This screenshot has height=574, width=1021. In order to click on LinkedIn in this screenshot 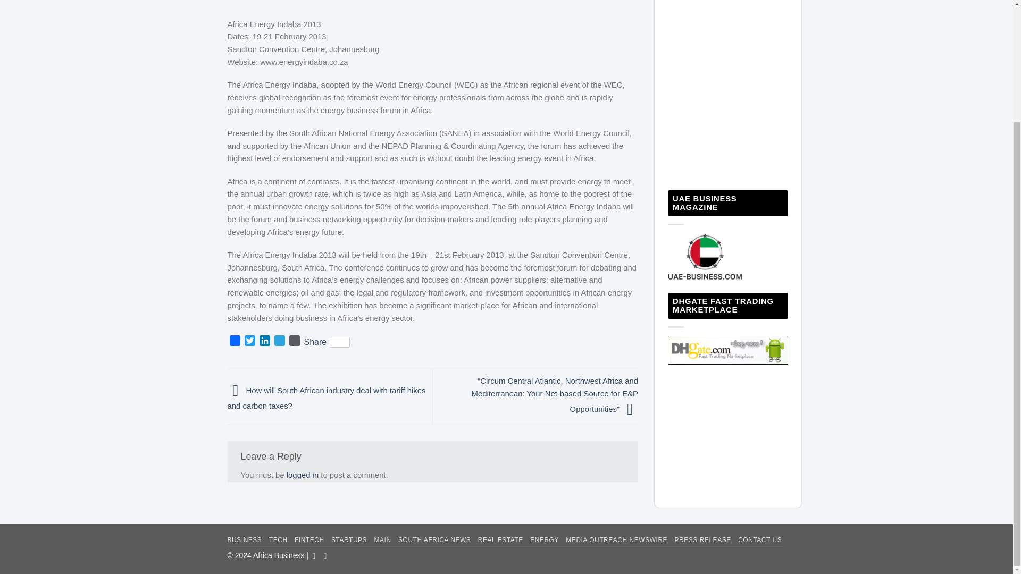, I will do `click(265, 341)`.